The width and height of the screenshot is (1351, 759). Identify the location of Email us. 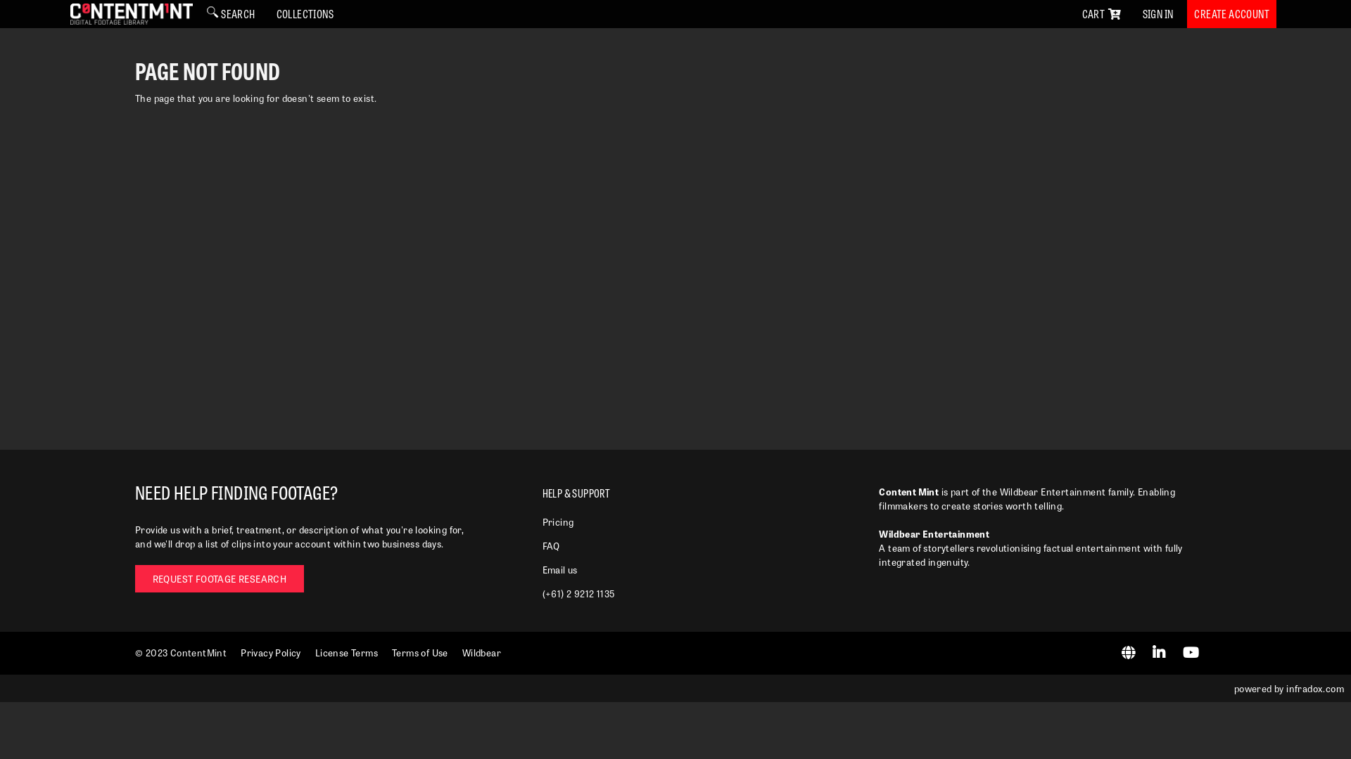
(560, 569).